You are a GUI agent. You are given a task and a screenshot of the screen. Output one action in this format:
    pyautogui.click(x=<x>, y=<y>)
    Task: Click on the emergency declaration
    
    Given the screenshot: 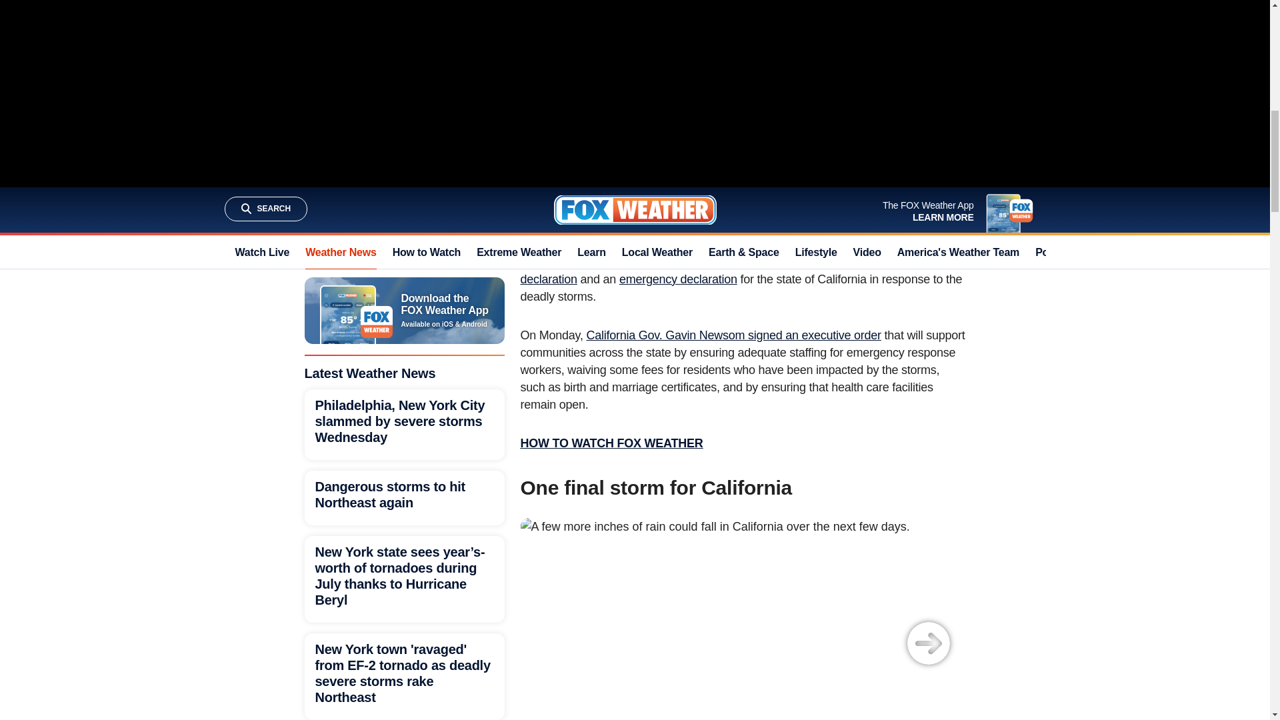 What is the action you would take?
    pyautogui.click(x=678, y=279)
    